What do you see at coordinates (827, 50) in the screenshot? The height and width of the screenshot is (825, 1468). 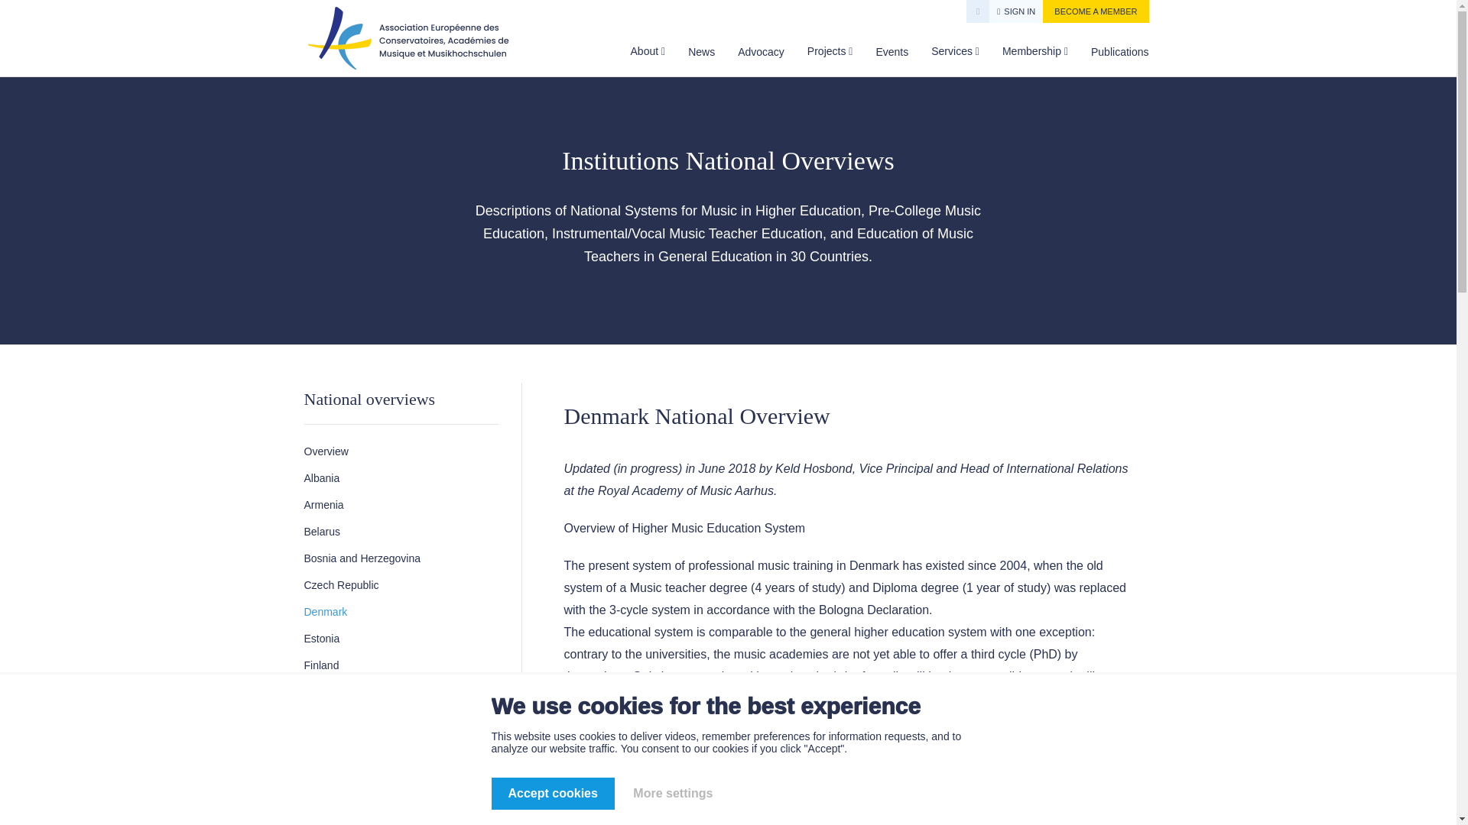 I see `Projects` at bounding box center [827, 50].